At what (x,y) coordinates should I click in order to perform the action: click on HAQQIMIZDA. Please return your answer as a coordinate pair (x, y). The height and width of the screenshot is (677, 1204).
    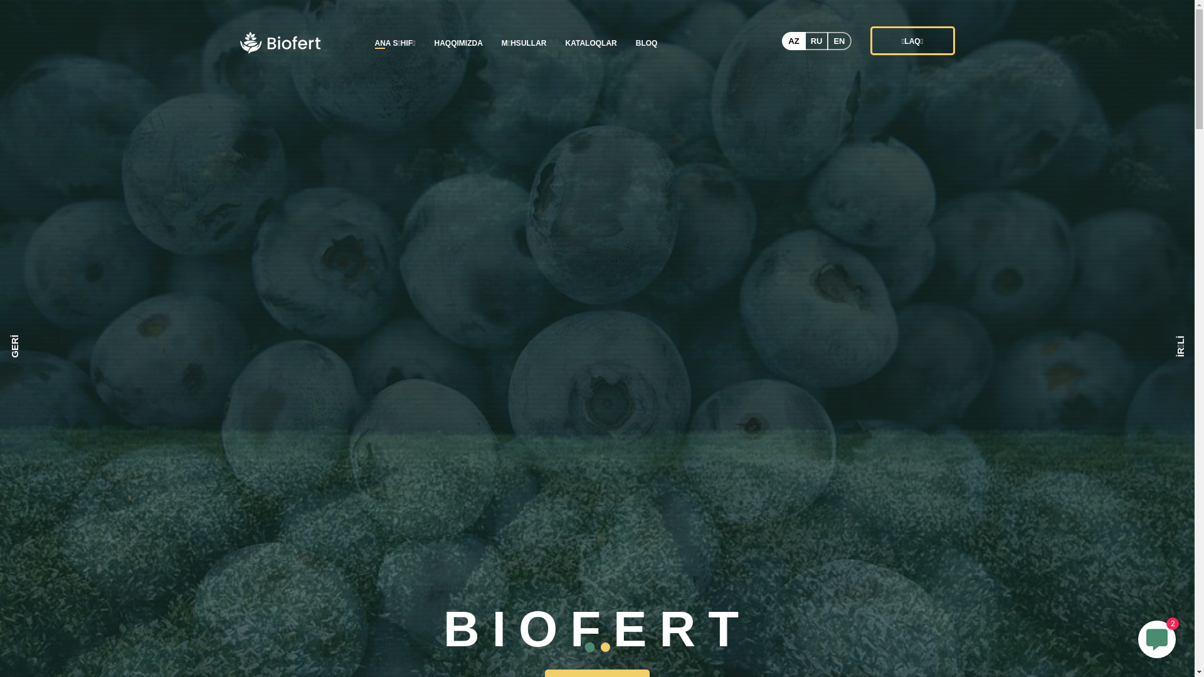
    Looking at the image, I should click on (459, 43).